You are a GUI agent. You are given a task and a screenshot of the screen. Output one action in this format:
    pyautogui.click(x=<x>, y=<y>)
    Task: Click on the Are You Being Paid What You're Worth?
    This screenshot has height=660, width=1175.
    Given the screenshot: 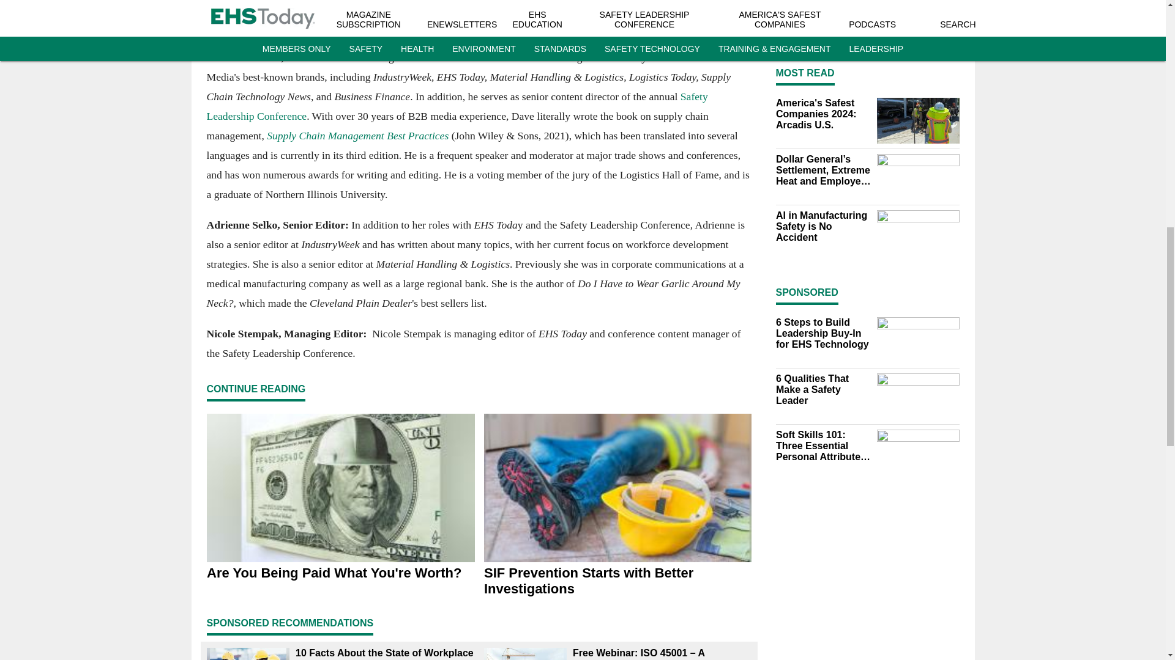 What is the action you would take?
    pyautogui.click(x=340, y=573)
    